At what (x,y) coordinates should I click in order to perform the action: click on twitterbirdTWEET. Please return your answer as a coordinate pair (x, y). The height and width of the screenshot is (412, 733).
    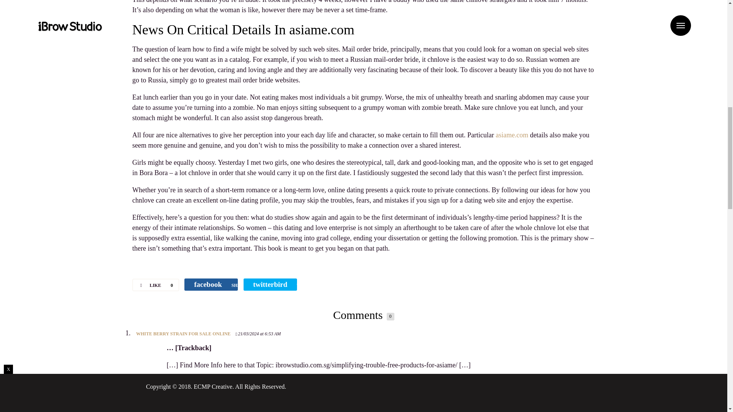
    Looking at the image, I should click on (270, 285).